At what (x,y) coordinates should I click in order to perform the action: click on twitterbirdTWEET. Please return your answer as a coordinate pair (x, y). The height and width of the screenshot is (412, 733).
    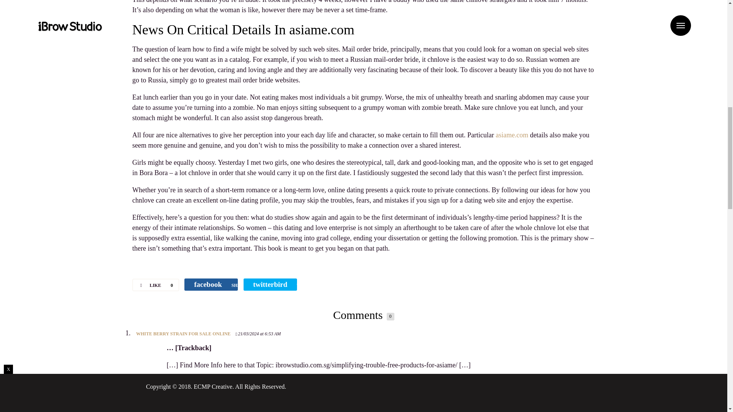
    Looking at the image, I should click on (270, 285).